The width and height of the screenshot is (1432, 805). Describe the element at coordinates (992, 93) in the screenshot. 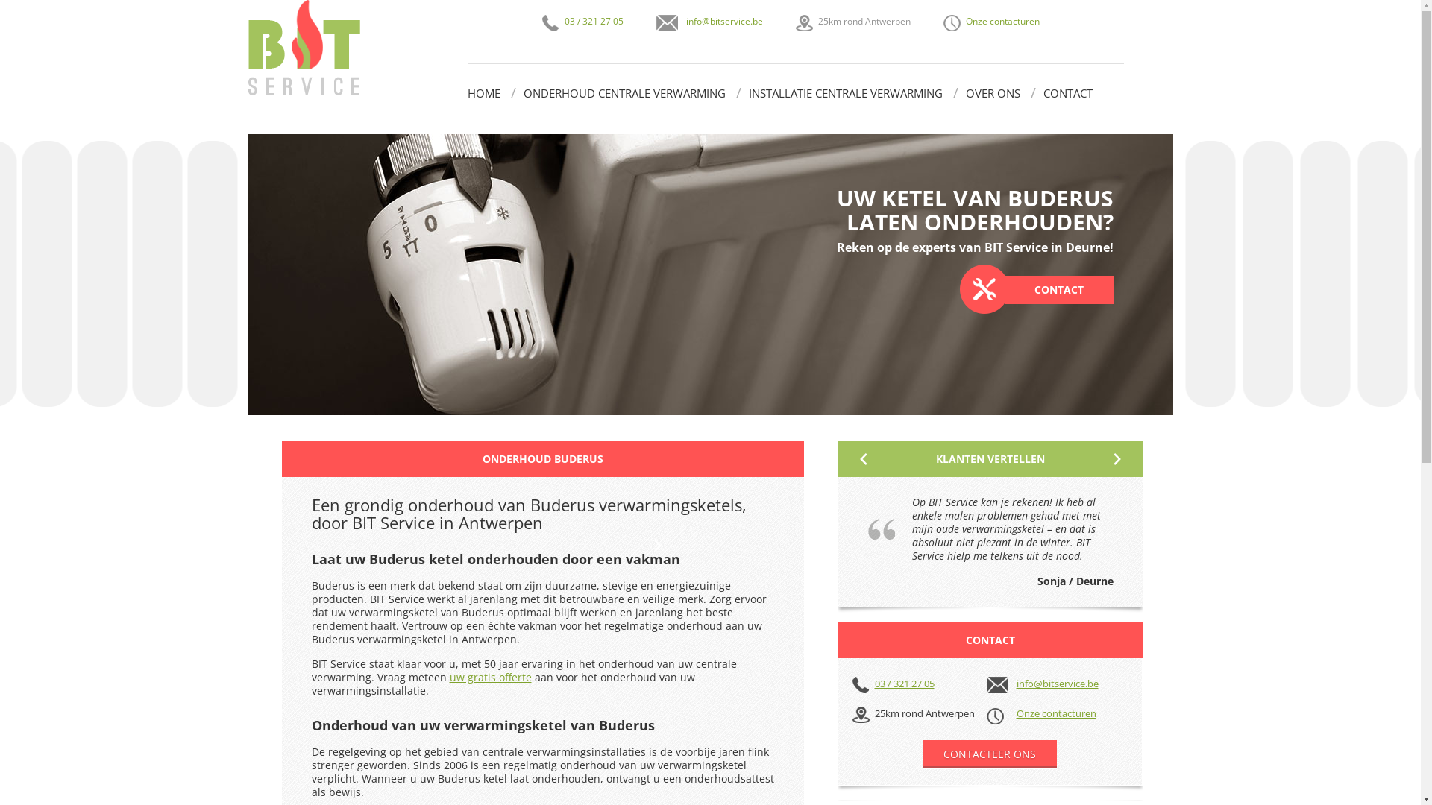

I see `OVER ONS` at that location.